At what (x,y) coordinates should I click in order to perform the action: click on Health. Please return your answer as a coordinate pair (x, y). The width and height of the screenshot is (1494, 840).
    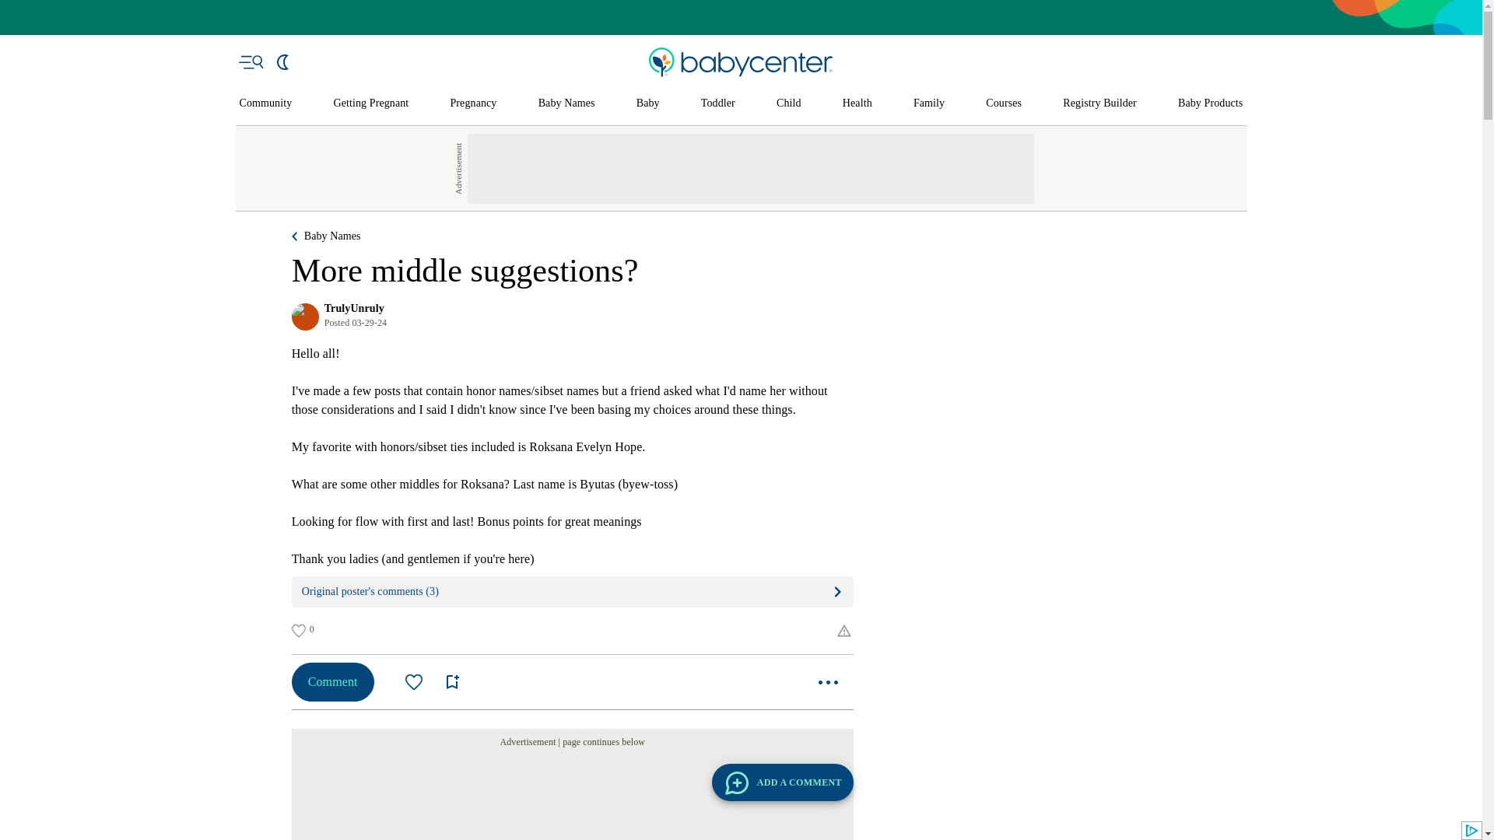
    Looking at the image, I should click on (857, 103).